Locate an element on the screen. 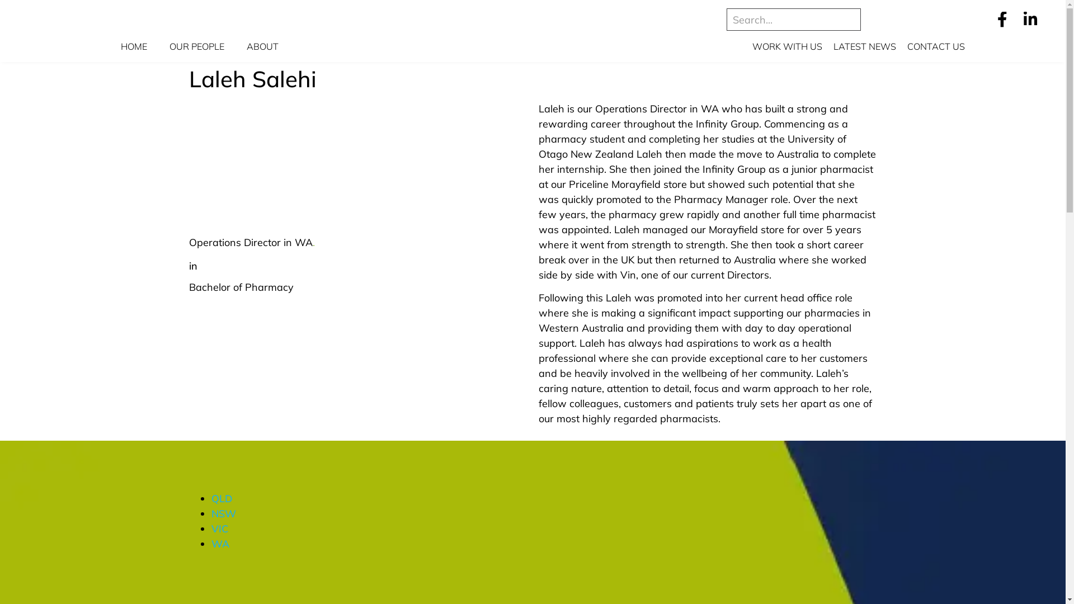 Image resolution: width=1074 pixels, height=604 pixels. VIC is located at coordinates (220, 529).